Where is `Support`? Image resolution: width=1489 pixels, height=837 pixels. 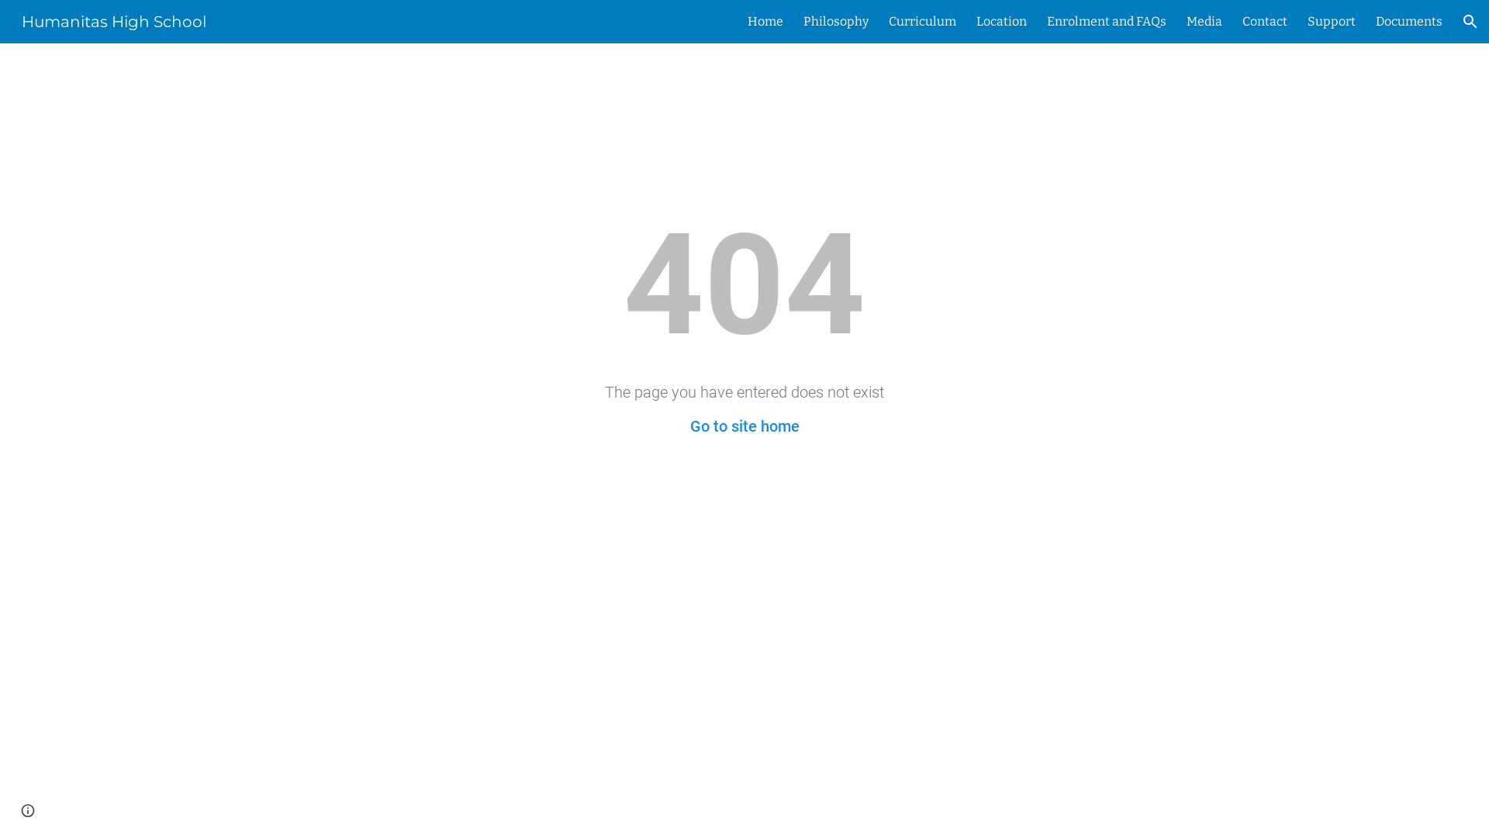 Support is located at coordinates (1332, 22).